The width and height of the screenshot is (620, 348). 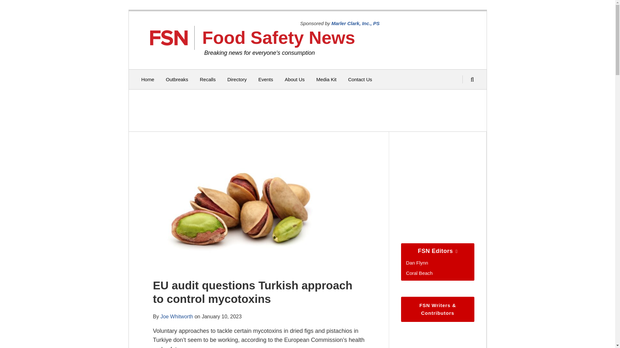 What do you see at coordinates (148, 80) in the screenshot?
I see `Home` at bounding box center [148, 80].